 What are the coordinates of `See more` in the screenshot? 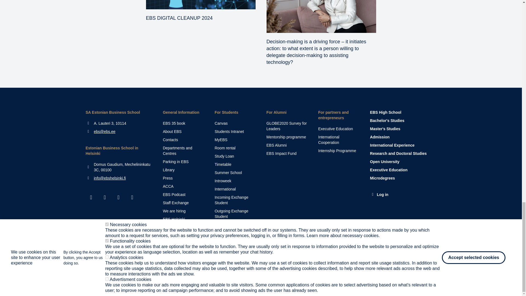 It's located at (183, 151).